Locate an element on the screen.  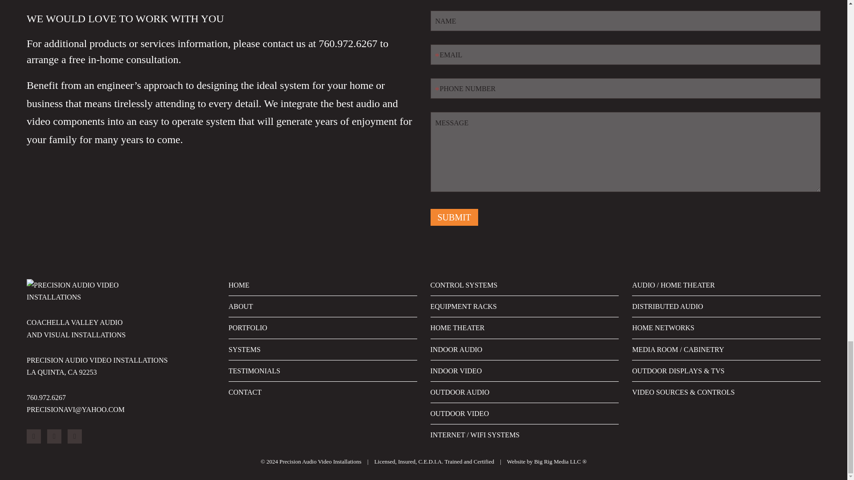
PORTFOLIO is located at coordinates (248, 328).